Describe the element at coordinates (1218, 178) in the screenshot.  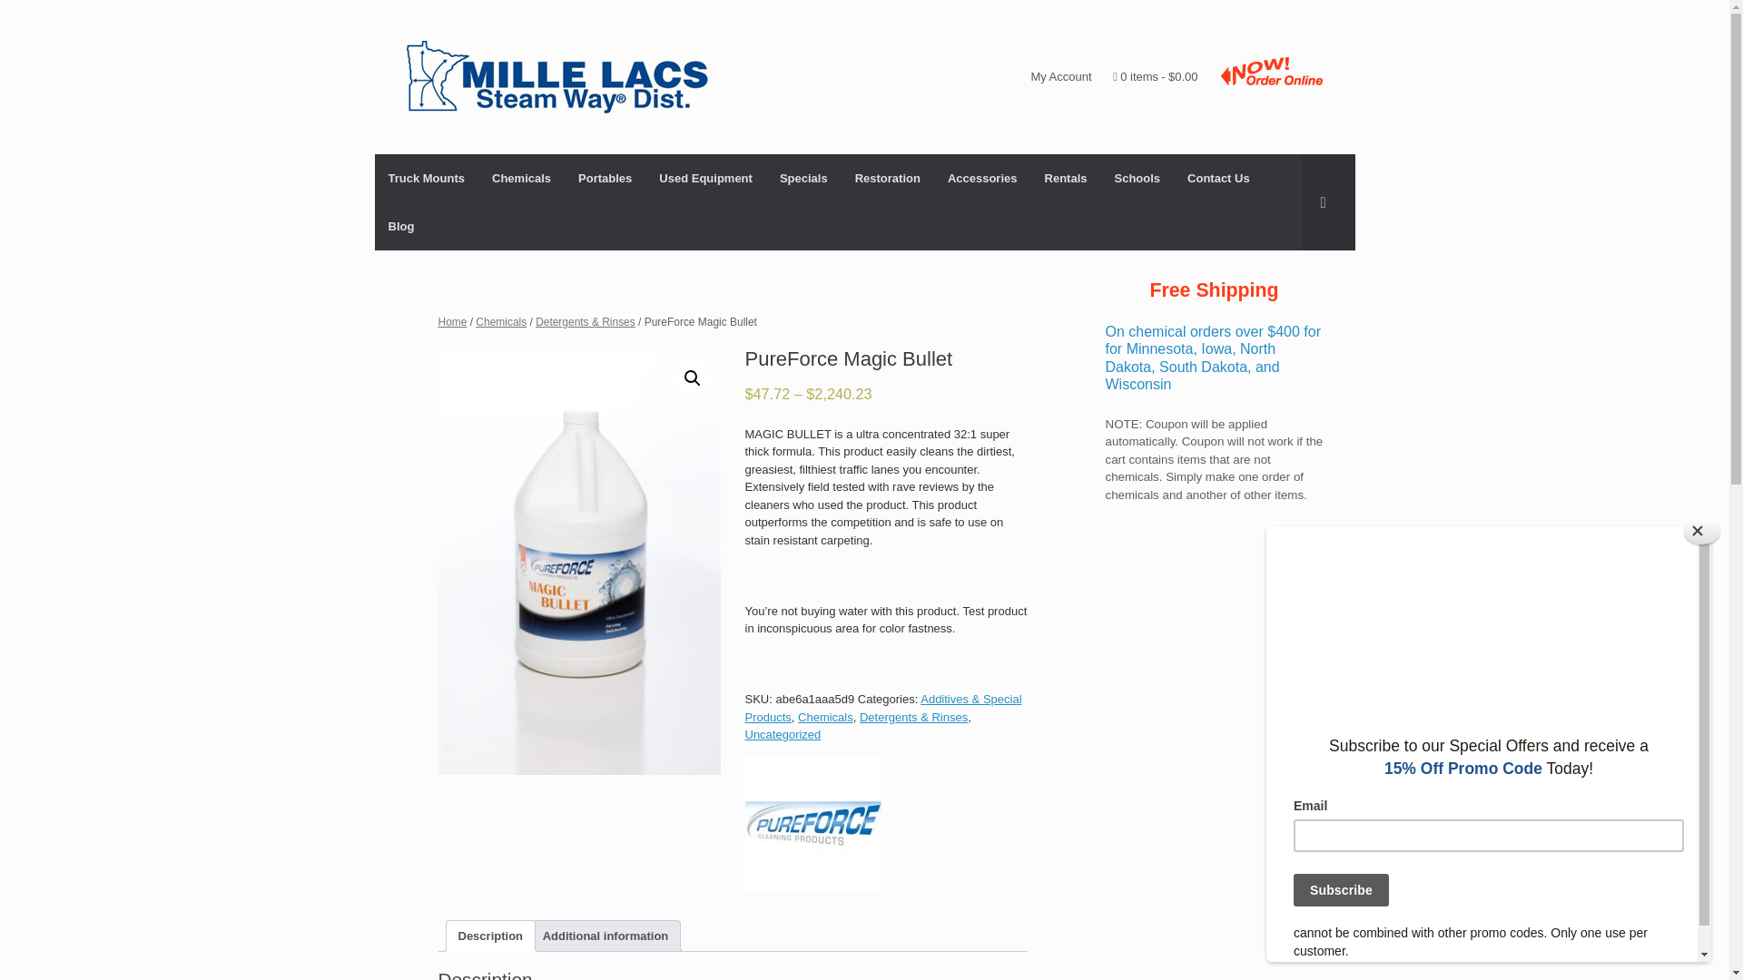
I see `Contact Us` at that location.